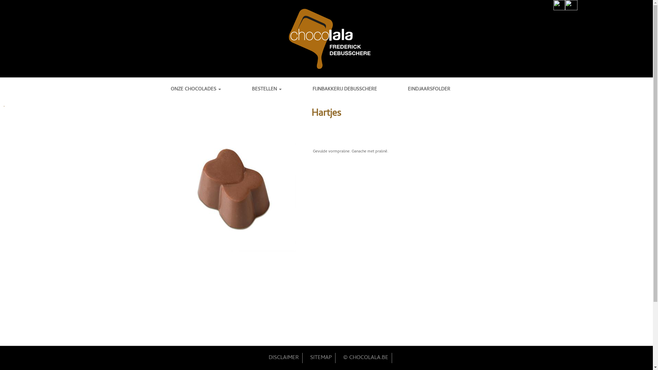  What do you see at coordinates (355, 90) in the screenshot?
I see `FIJNBAKKERIJ DEBUSSCHERE` at bounding box center [355, 90].